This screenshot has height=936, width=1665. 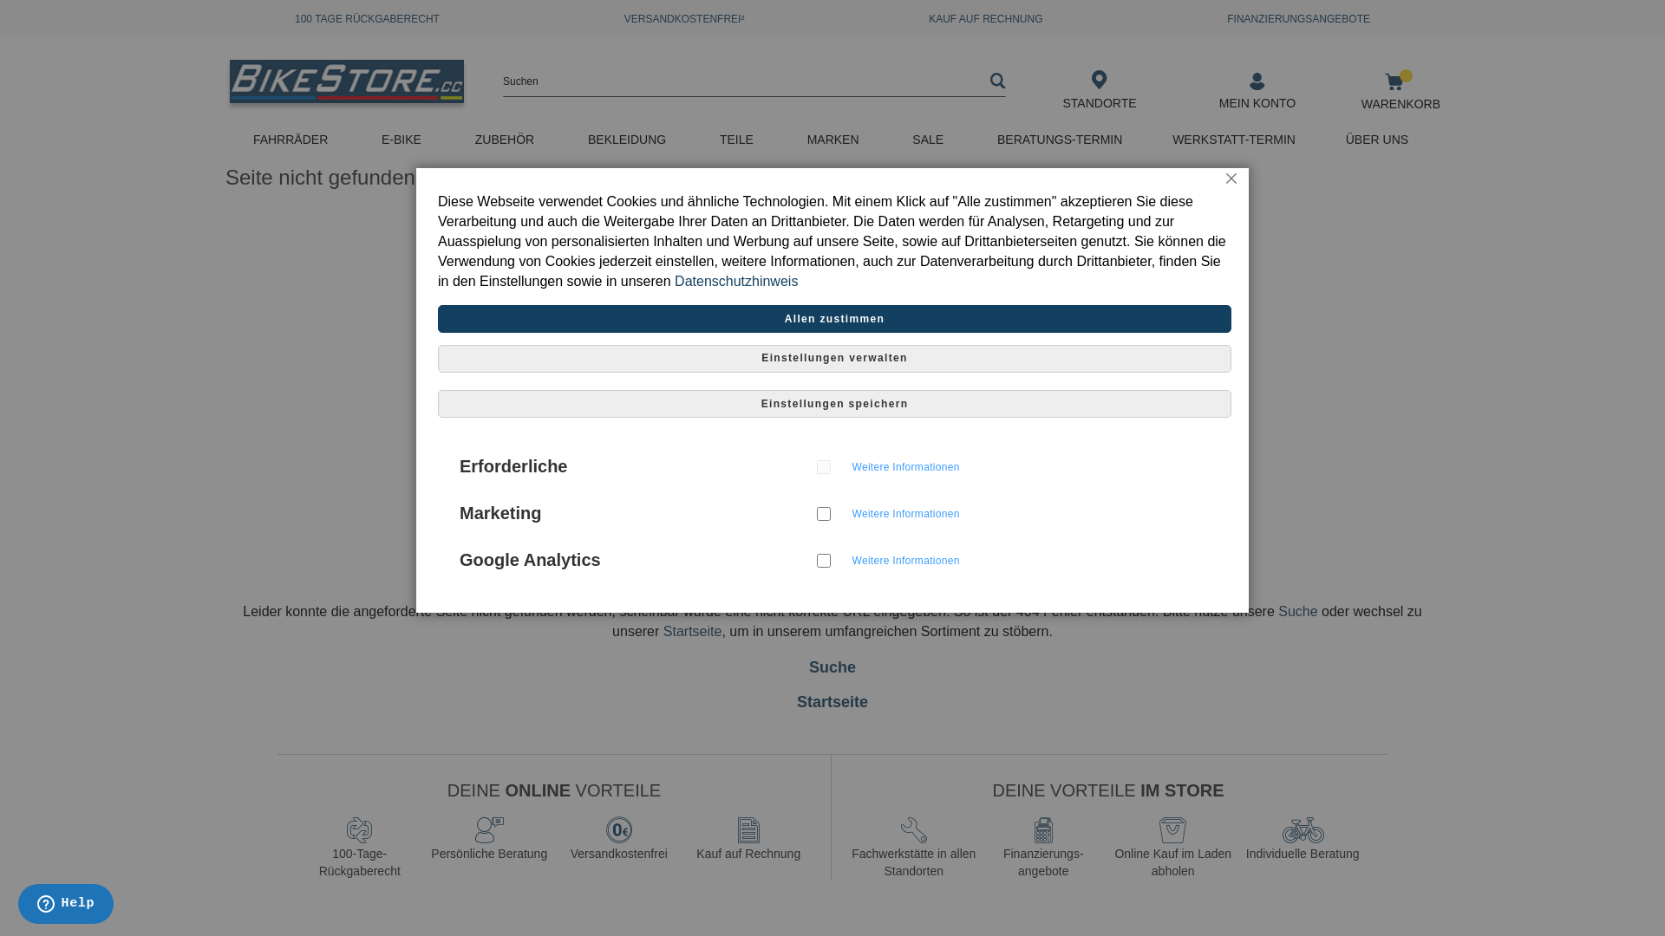 What do you see at coordinates (1173, 848) in the screenshot?
I see `Online Kauf im Laden abholen` at bounding box center [1173, 848].